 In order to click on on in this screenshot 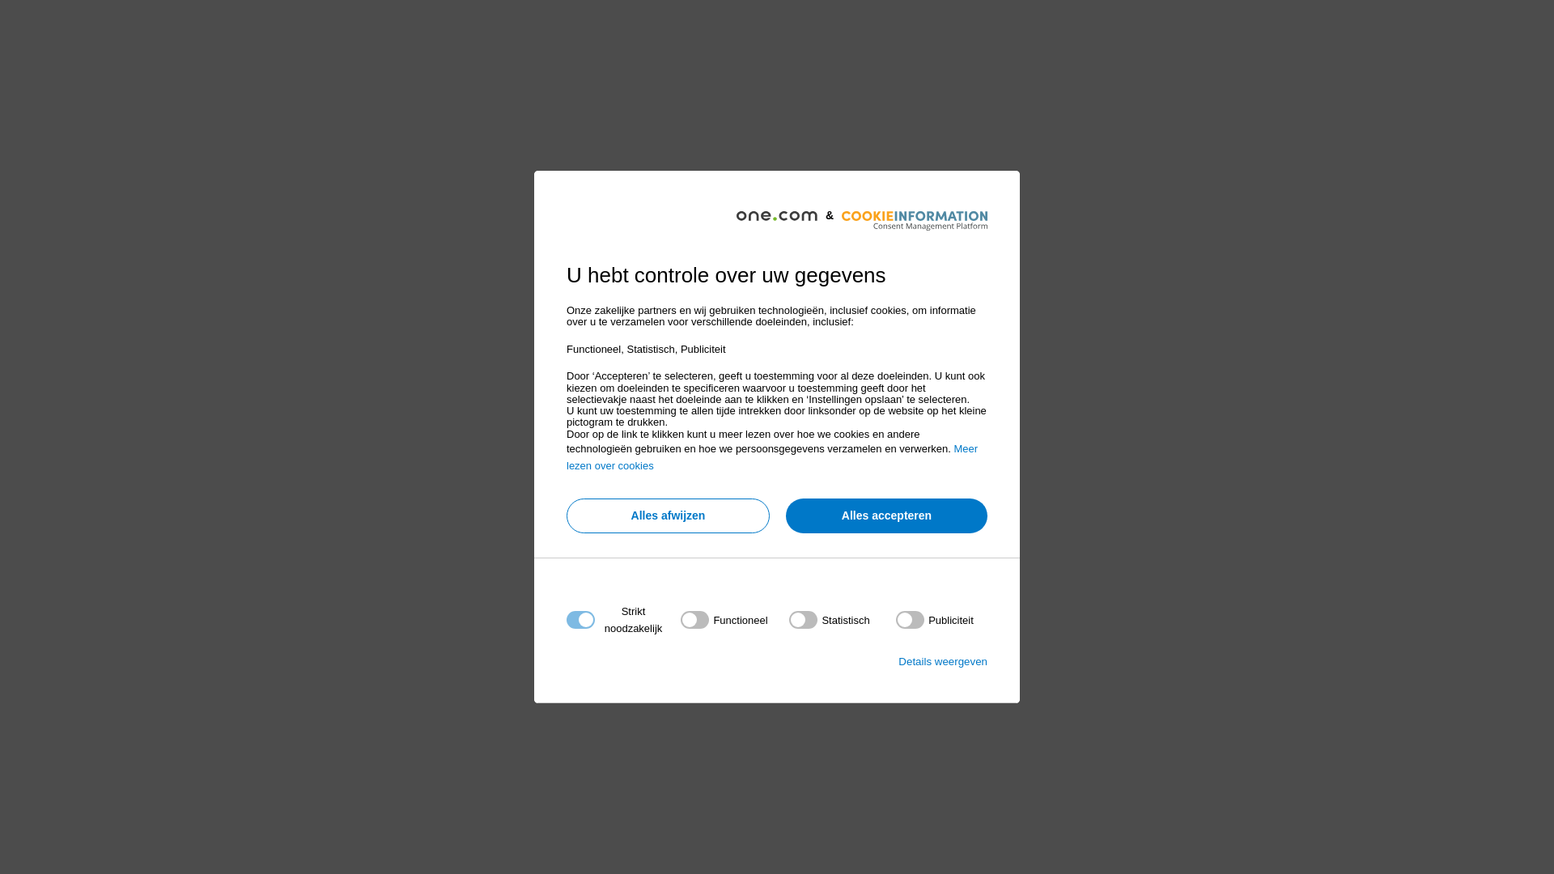, I will do `click(829, 620)`.